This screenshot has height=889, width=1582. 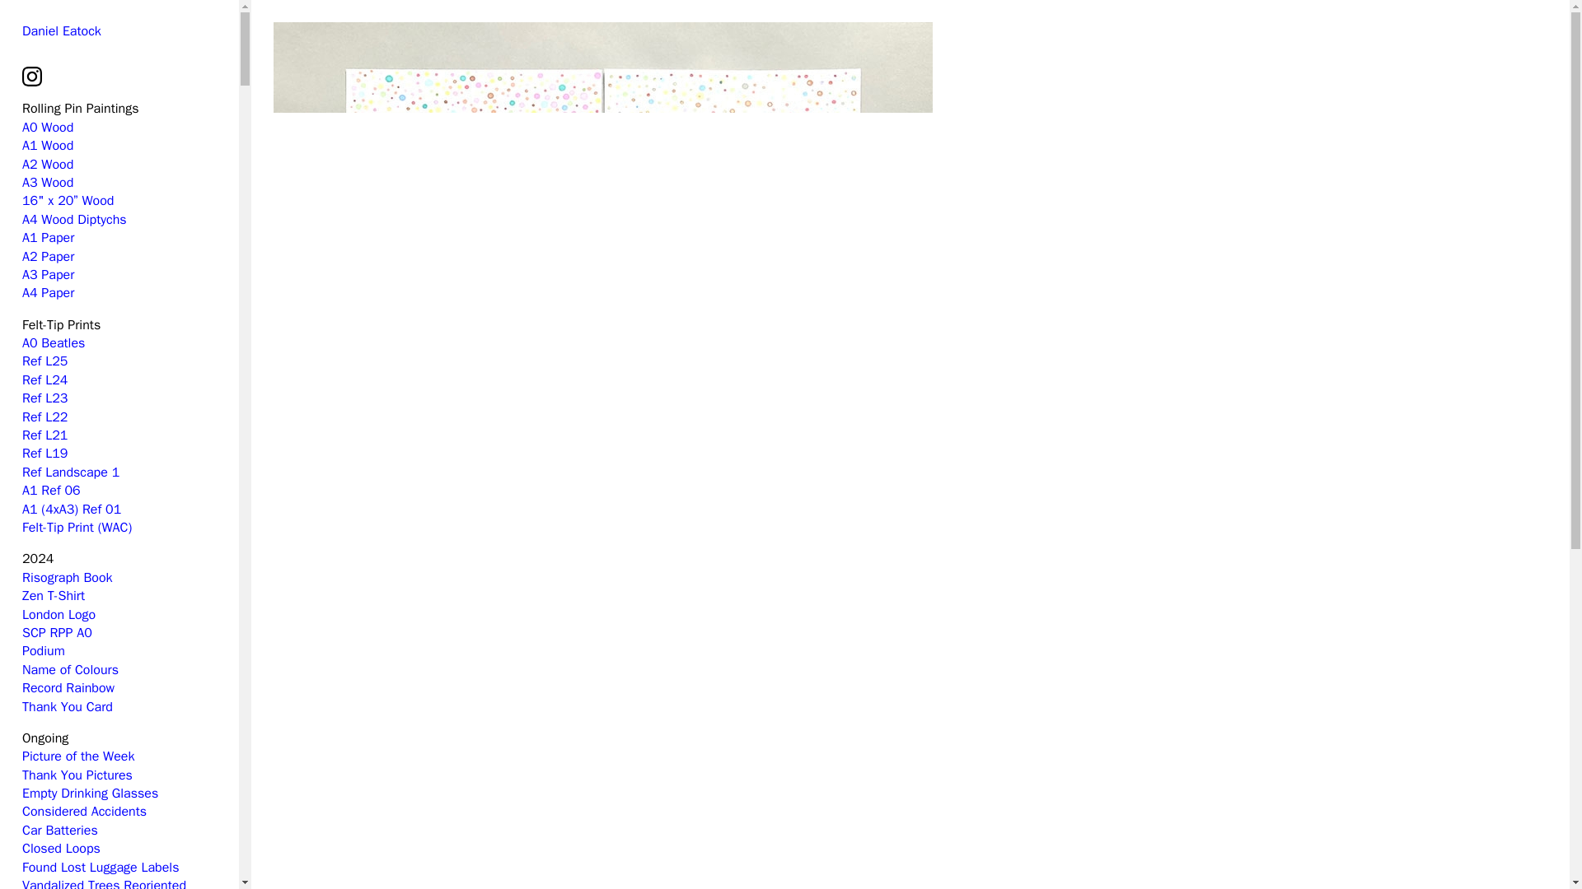 I want to click on A2 Wood, so click(x=47, y=165).